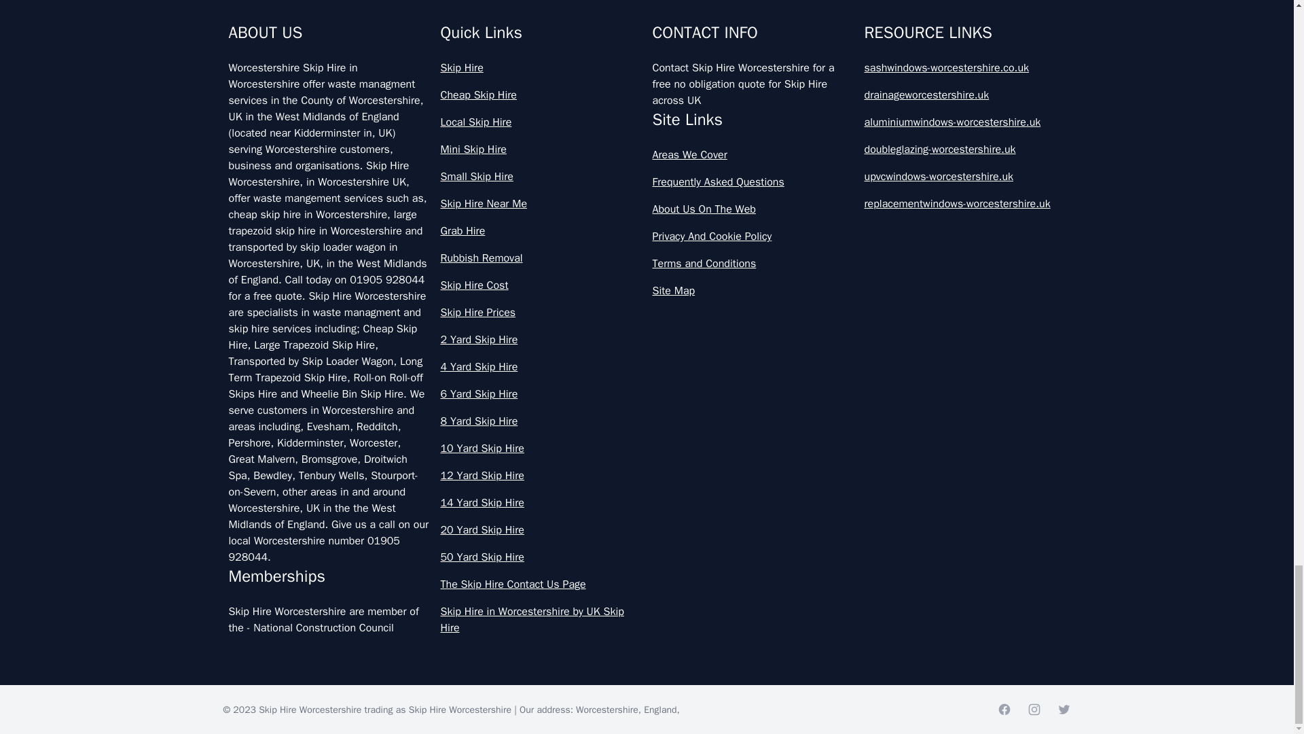 Image resolution: width=1304 pixels, height=734 pixels. What do you see at coordinates (964, 204) in the screenshot?
I see `replacementwindows-worcestershire.uk` at bounding box center [964, 204].